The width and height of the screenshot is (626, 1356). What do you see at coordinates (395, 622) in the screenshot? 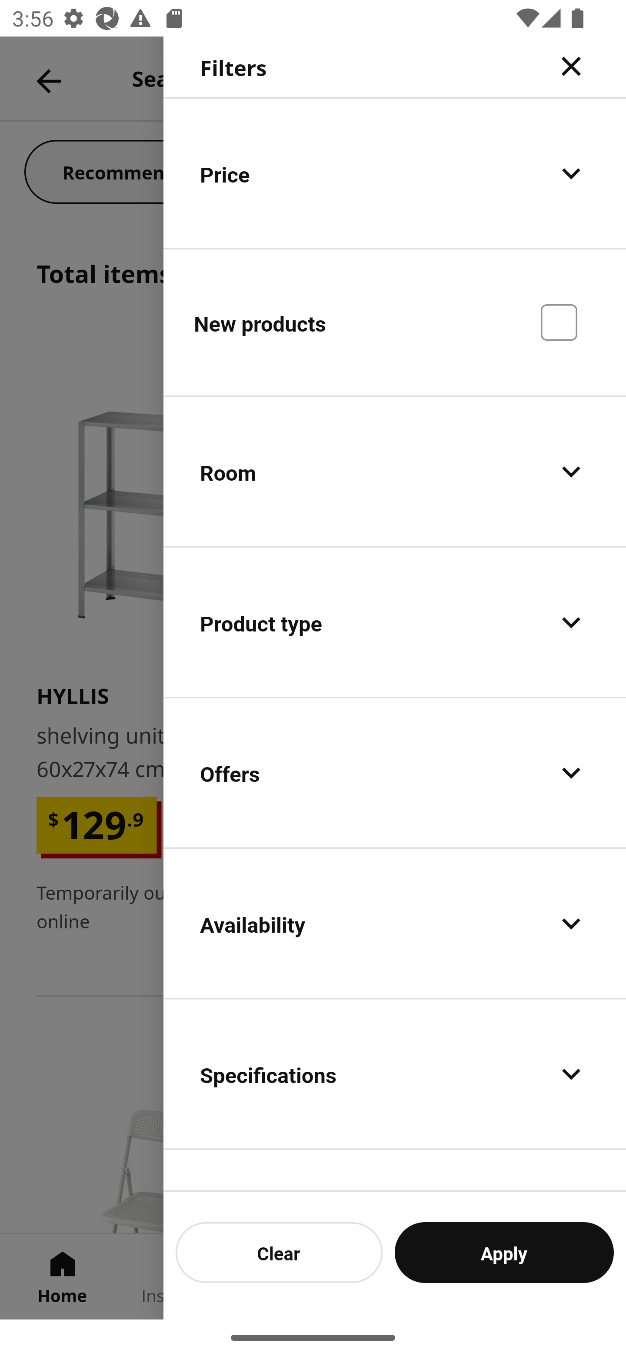
I see `Product type` at bounding box center [395, 622].